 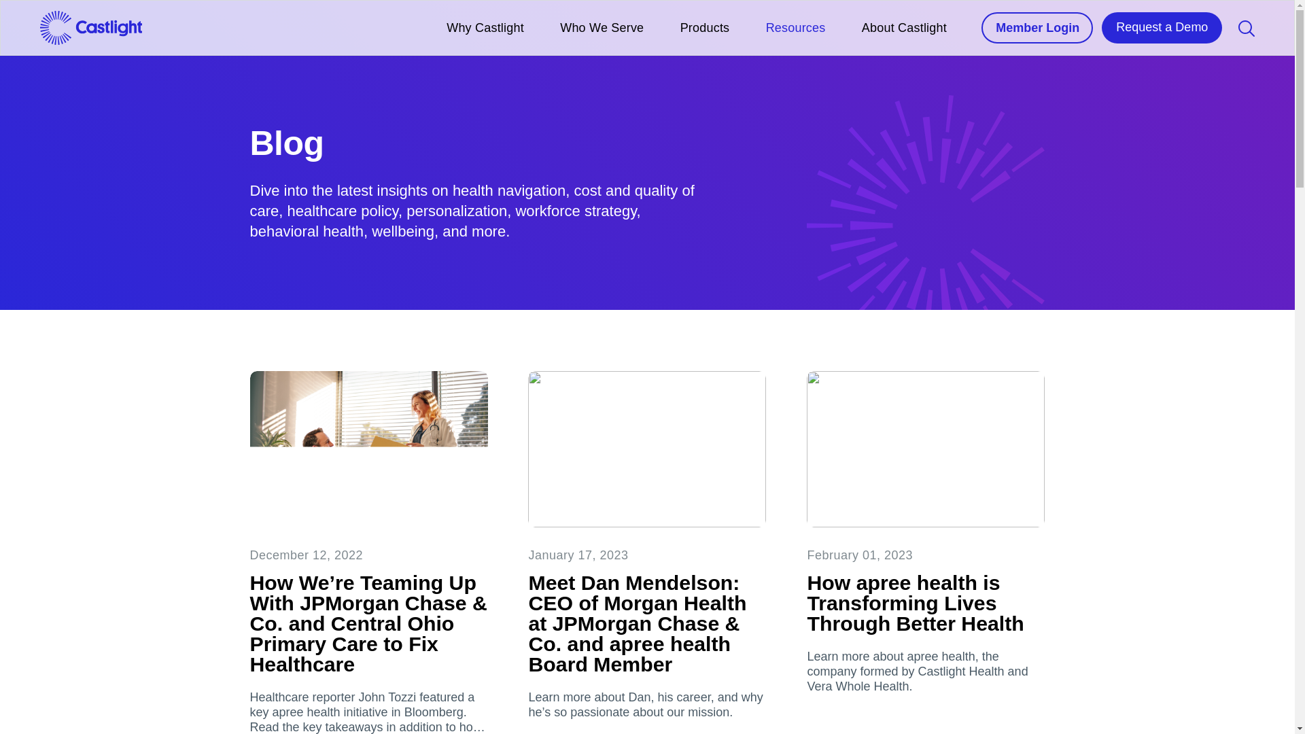 What do you see at coordinates (1161, 27) in the screenshot?
I see `Request a Demo` at bounding box center [1161, 27].